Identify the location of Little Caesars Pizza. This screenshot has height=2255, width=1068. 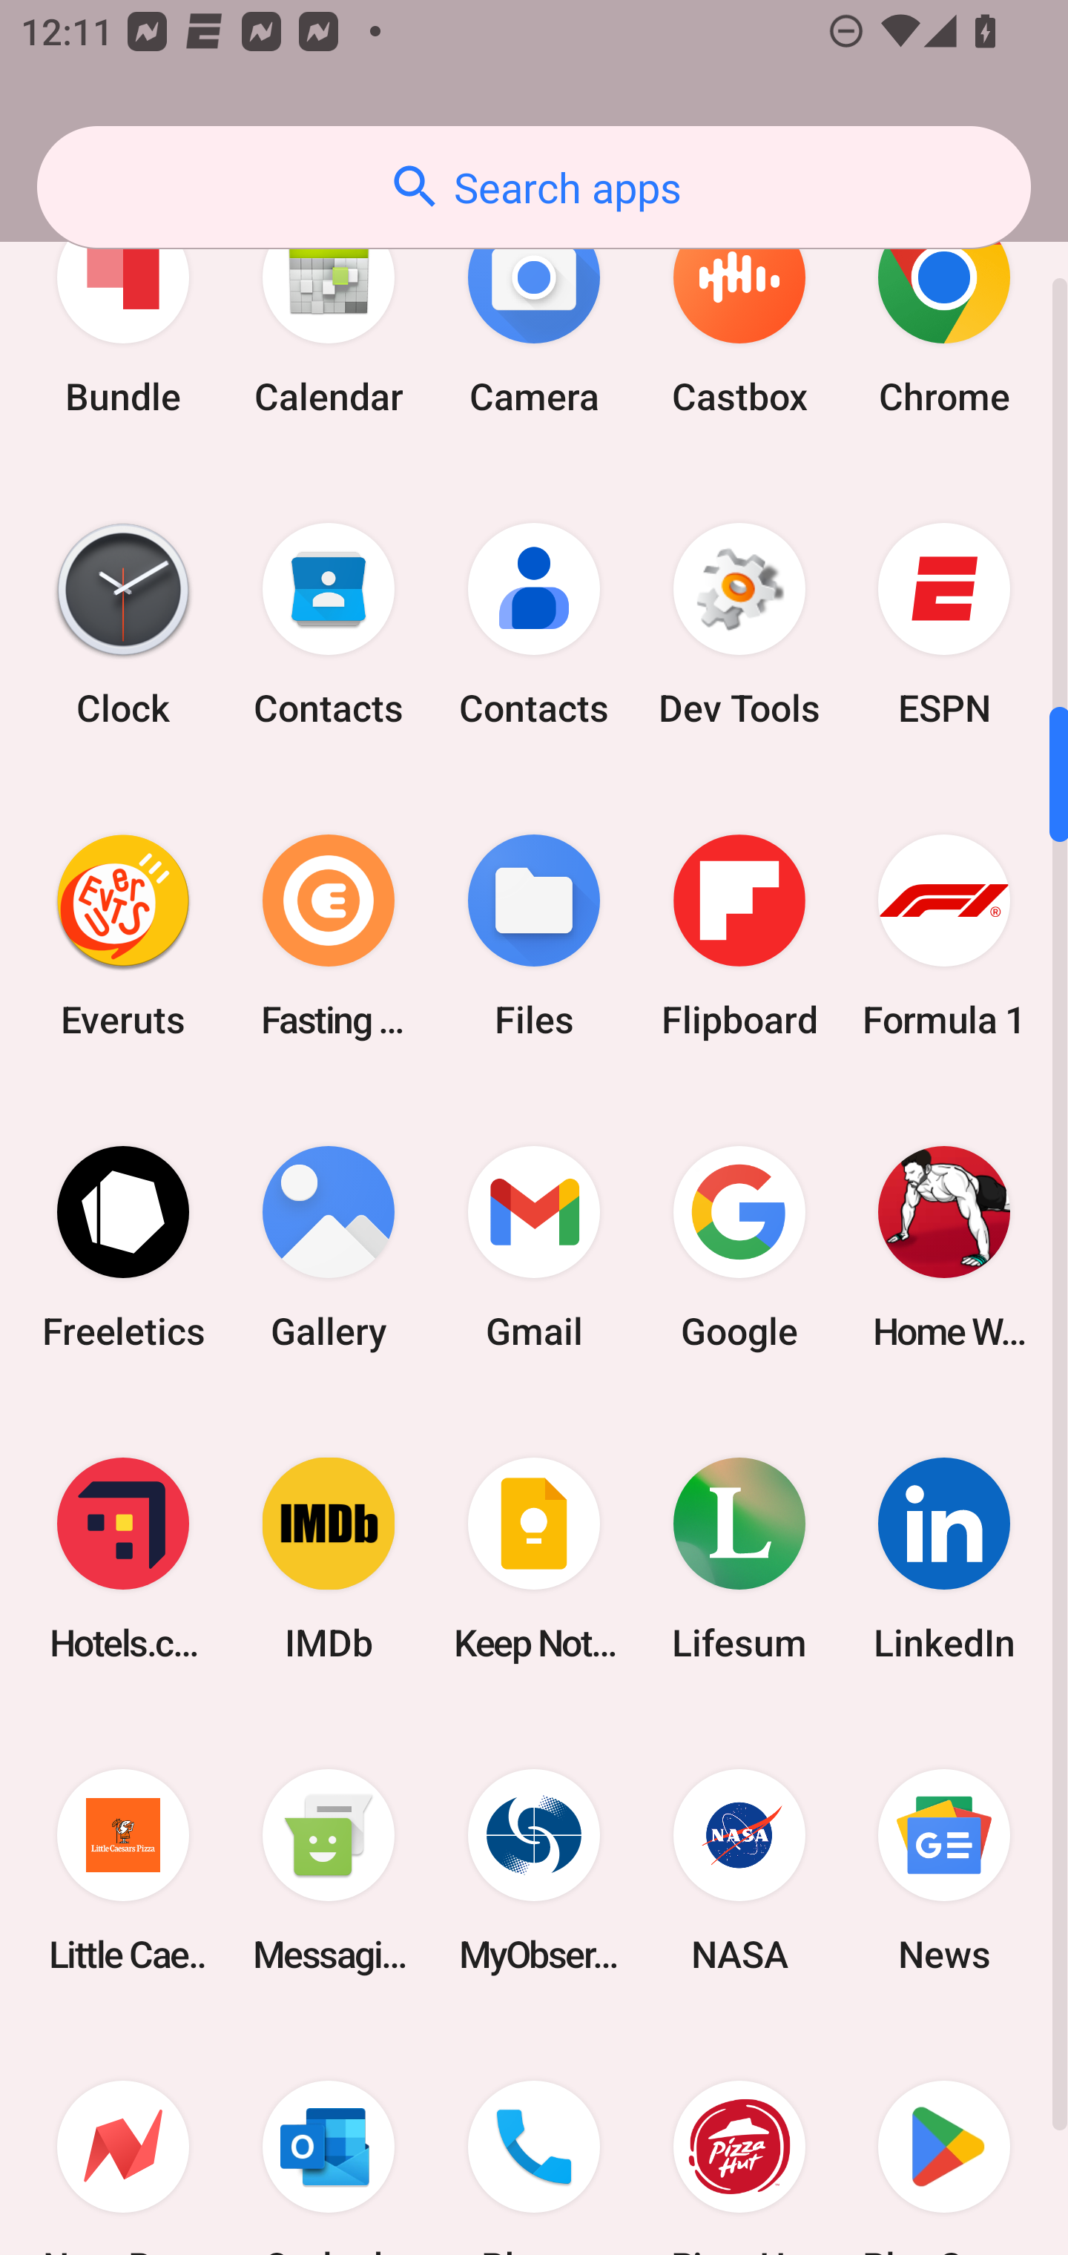
(123, 1871).